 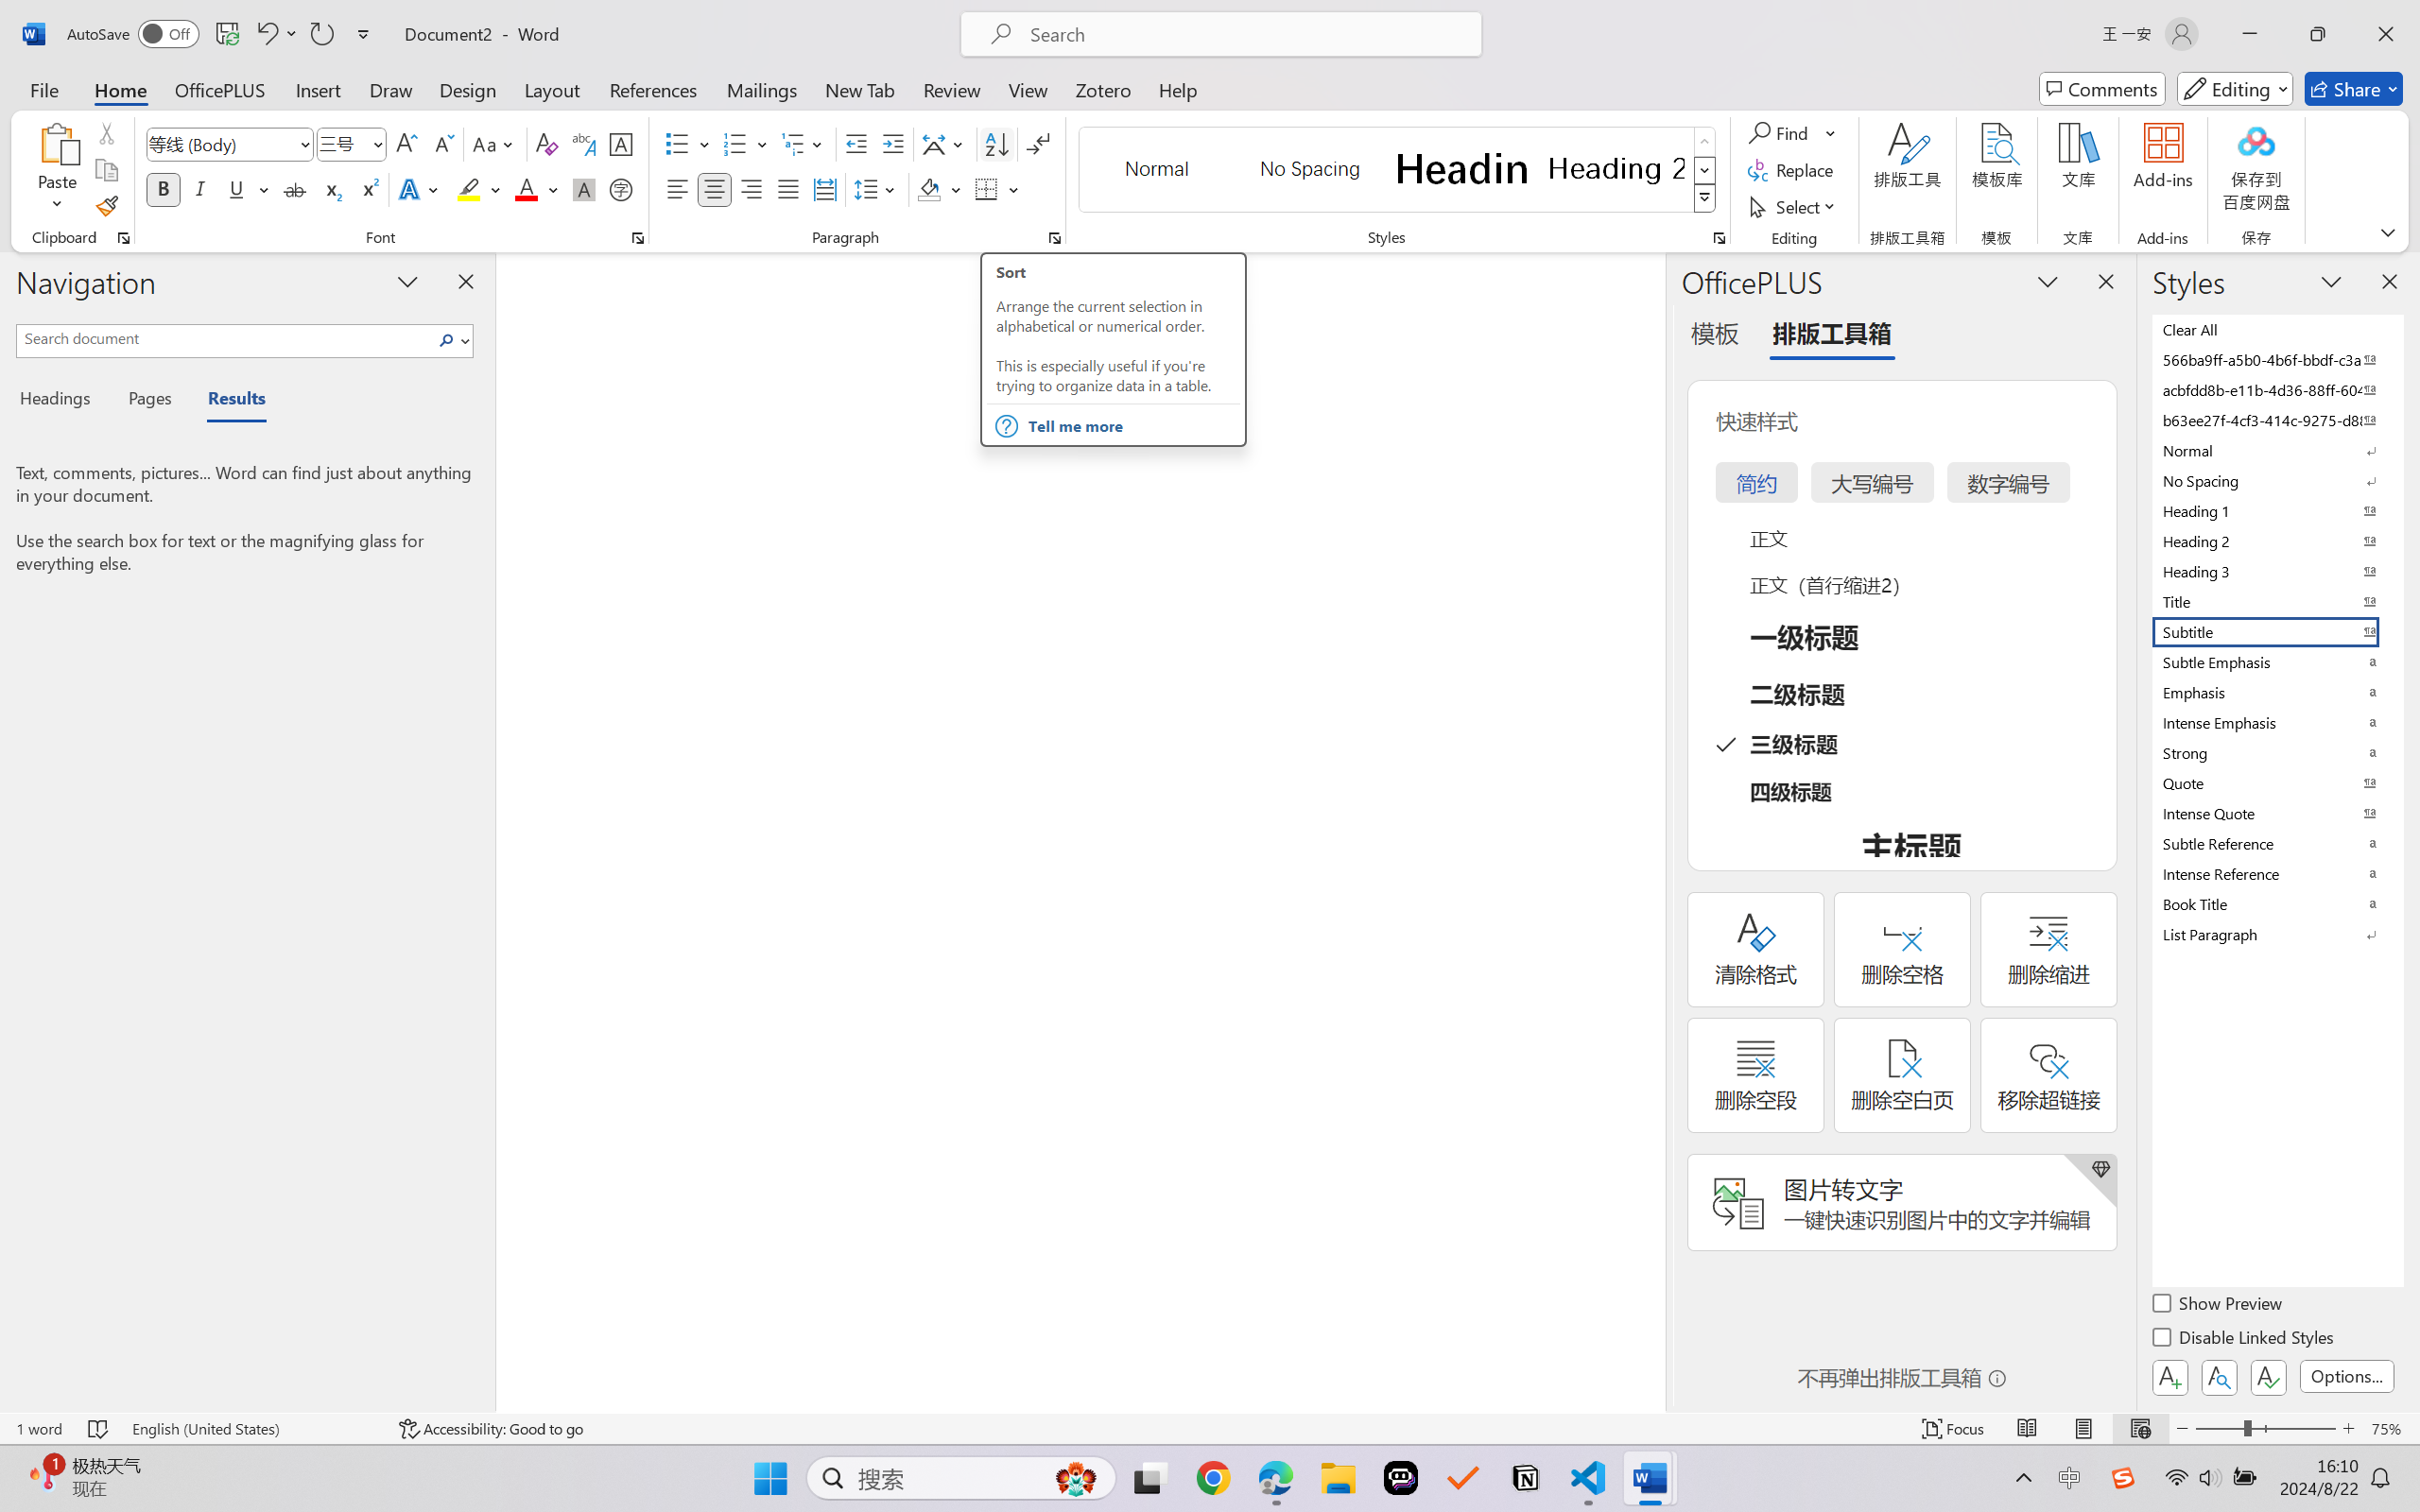 I want to click on Search, so click(x=447, y=340).